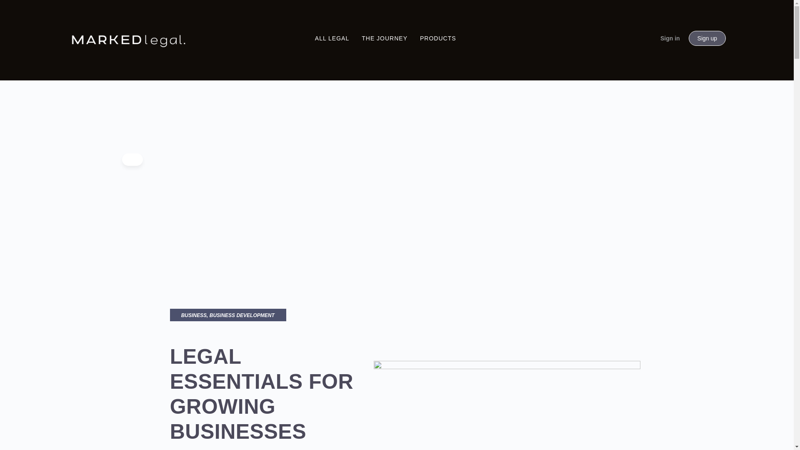 The height and width of the screenshot is (450, 800). I want to click on Sign in, so click(670, 38).